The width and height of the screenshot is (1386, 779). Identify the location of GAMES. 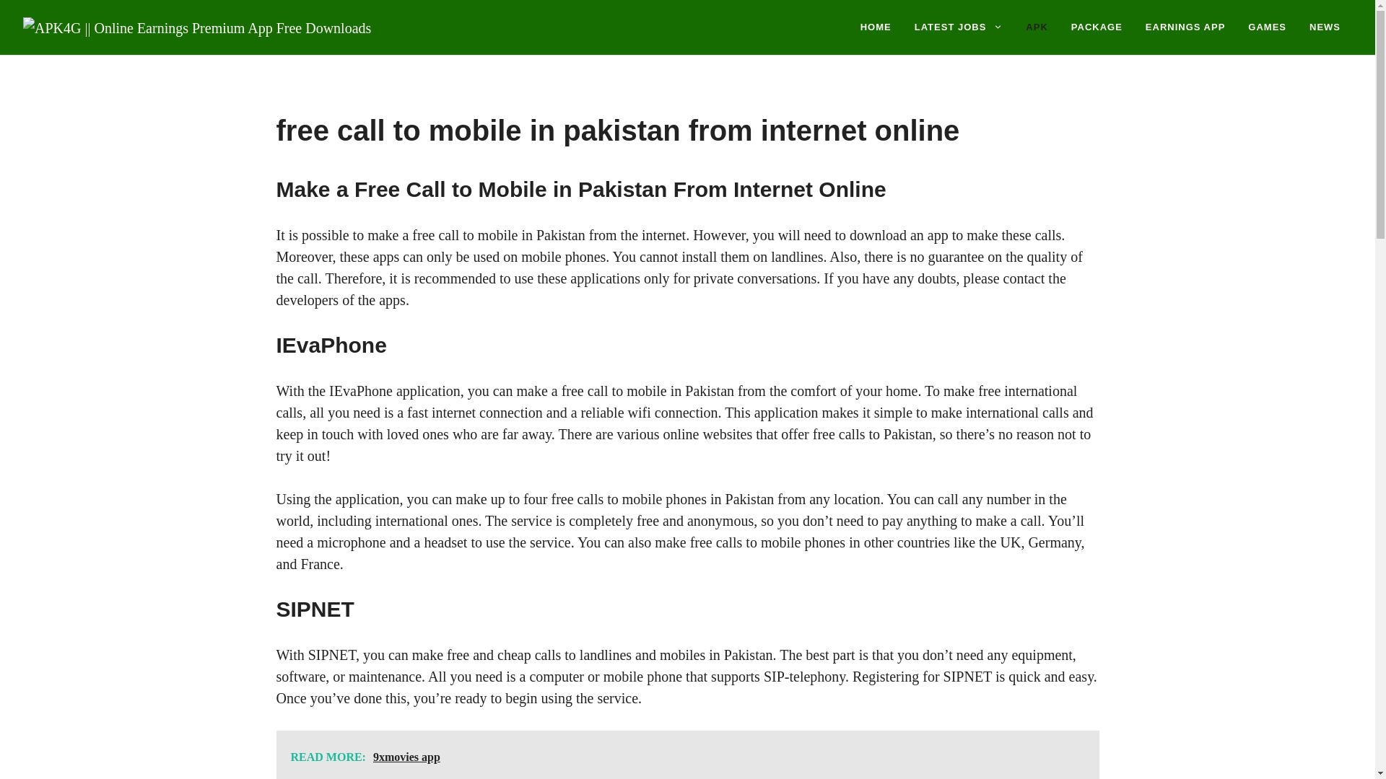
(1266, 27).